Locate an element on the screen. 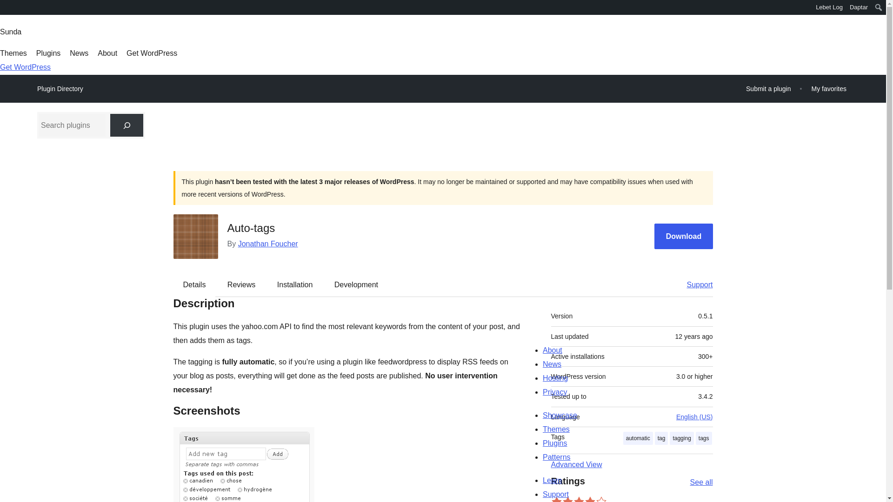 The height and width of the screenshot is (502, 893). Plugins is located at coordinates (48, 53).